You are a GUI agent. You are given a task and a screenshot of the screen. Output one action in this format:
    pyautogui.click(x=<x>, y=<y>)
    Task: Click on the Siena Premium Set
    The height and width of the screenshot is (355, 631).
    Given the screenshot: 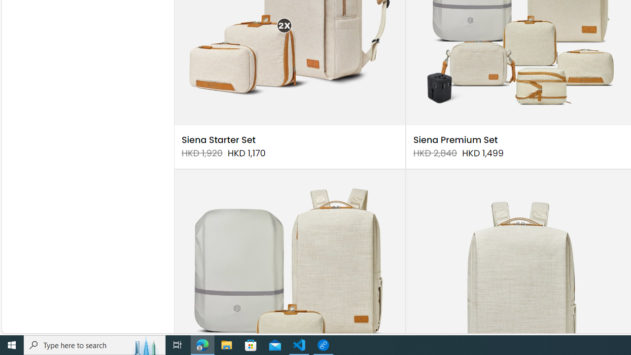 What is the action you would take?
    pyautogui.click(x=456, y=140)
    